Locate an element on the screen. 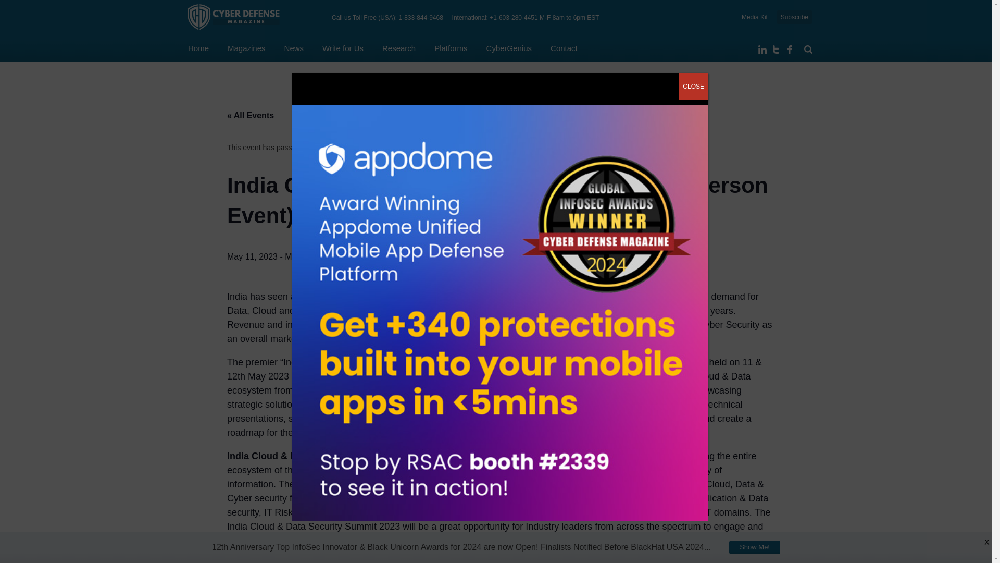 The width and height of the screenshot is (1000, 563). CyberGenius is located at coordinates (509, 48).